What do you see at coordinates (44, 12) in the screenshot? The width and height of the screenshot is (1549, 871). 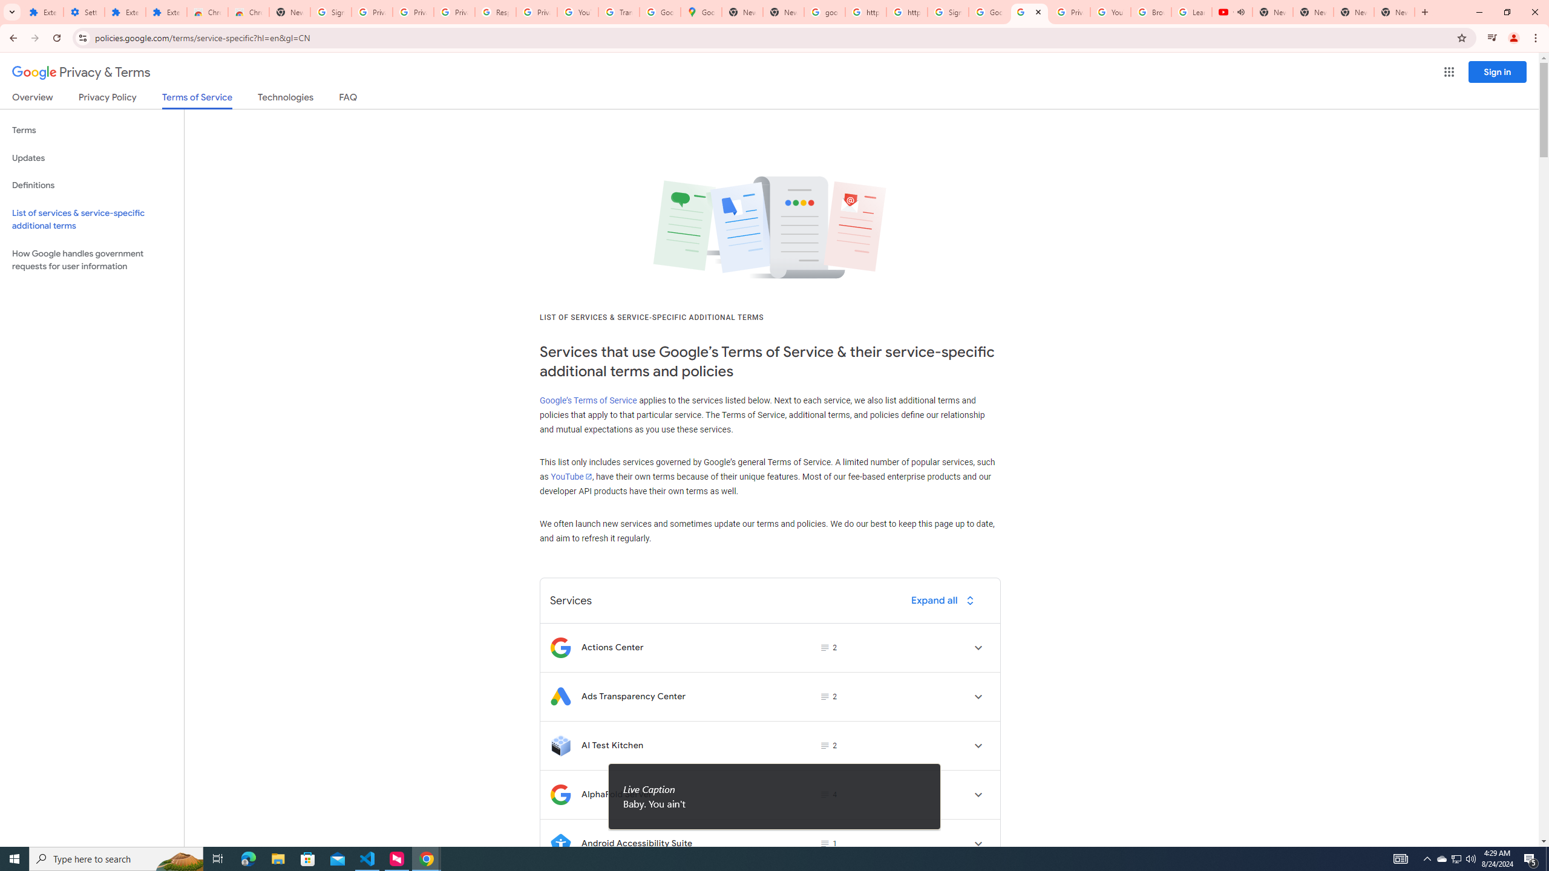 I see `Extensions` at bounding box center [44, 12].